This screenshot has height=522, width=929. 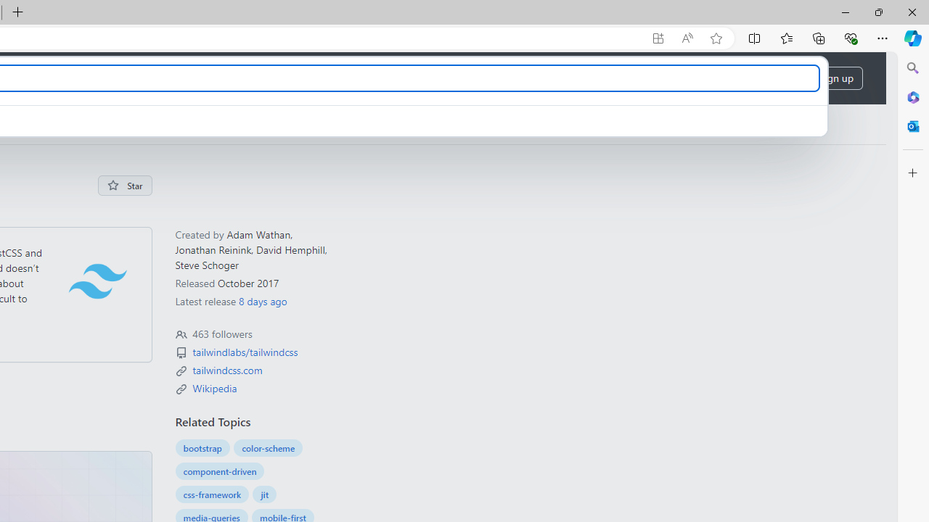 I want to click on css-framework, so click(x=212, y=494).